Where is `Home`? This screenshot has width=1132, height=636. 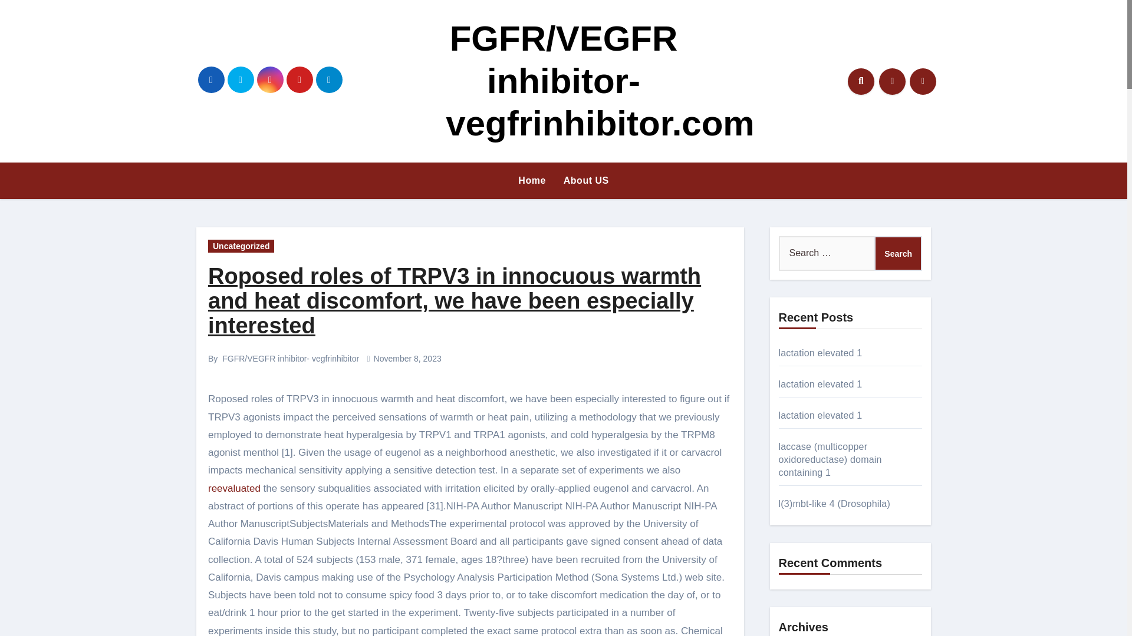 Home is located at coordinates (532, 181).